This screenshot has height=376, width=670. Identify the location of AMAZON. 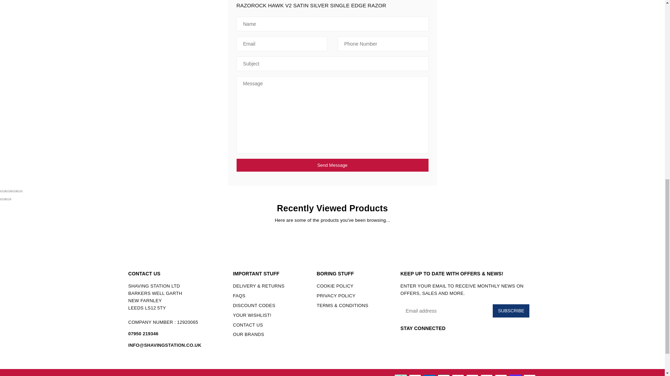
(415, 375).